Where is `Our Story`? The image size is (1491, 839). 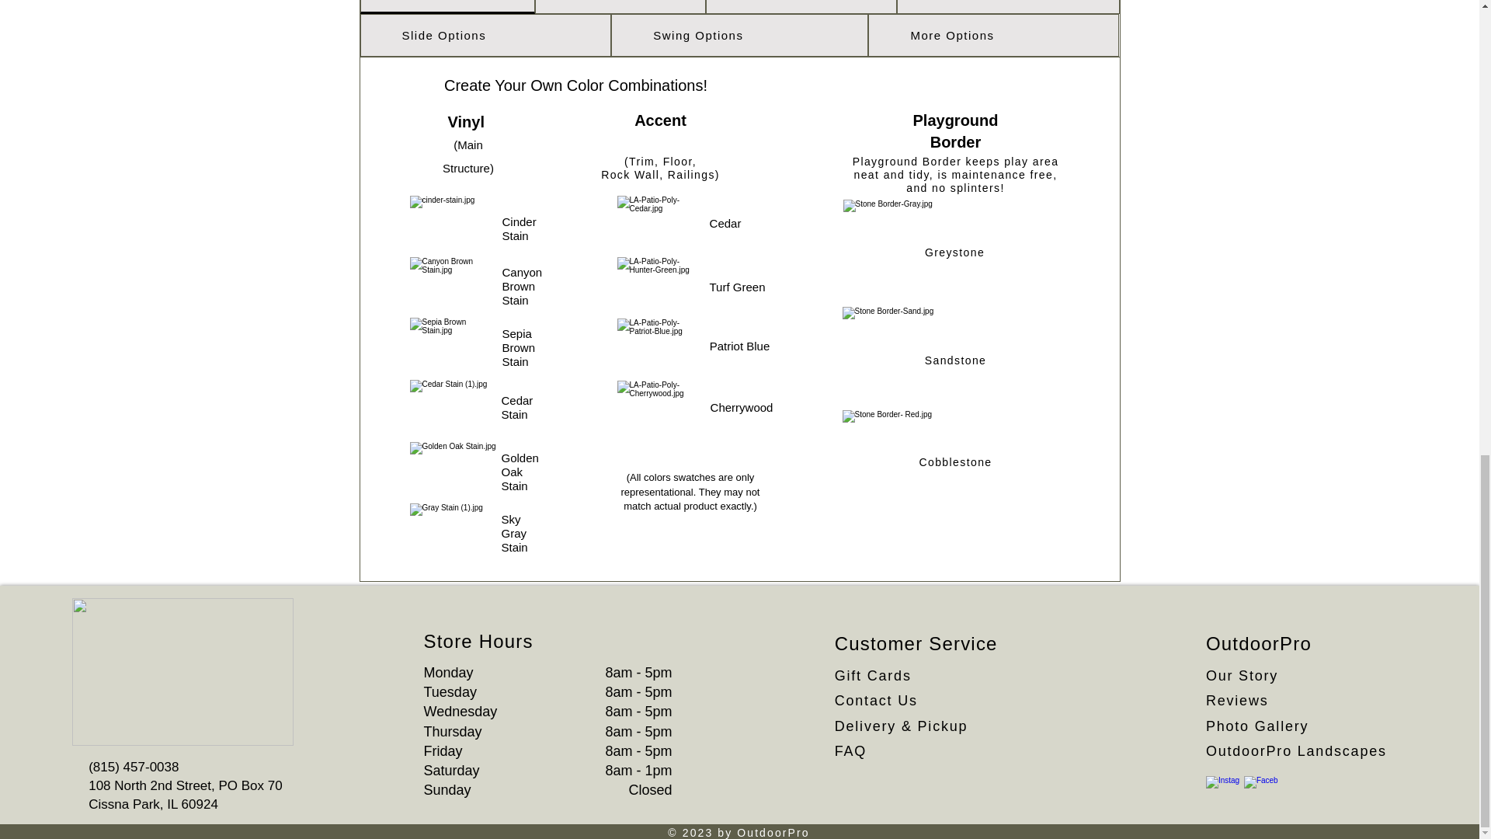
Our Story is located at coordinates (1242, 676).